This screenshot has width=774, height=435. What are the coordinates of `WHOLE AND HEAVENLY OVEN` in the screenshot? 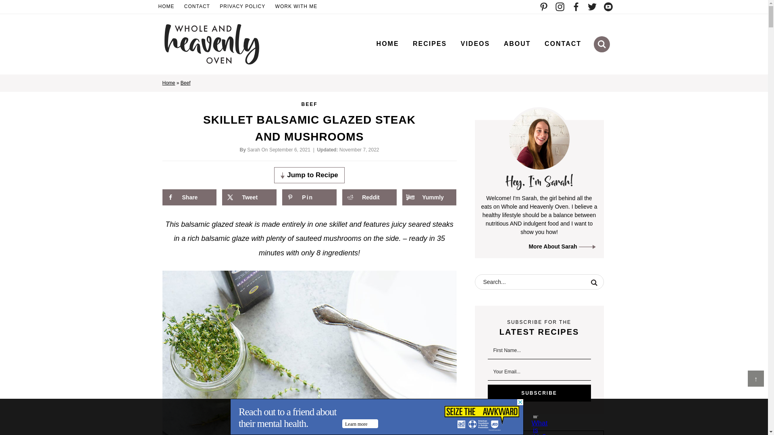 It's located at (211, 44).